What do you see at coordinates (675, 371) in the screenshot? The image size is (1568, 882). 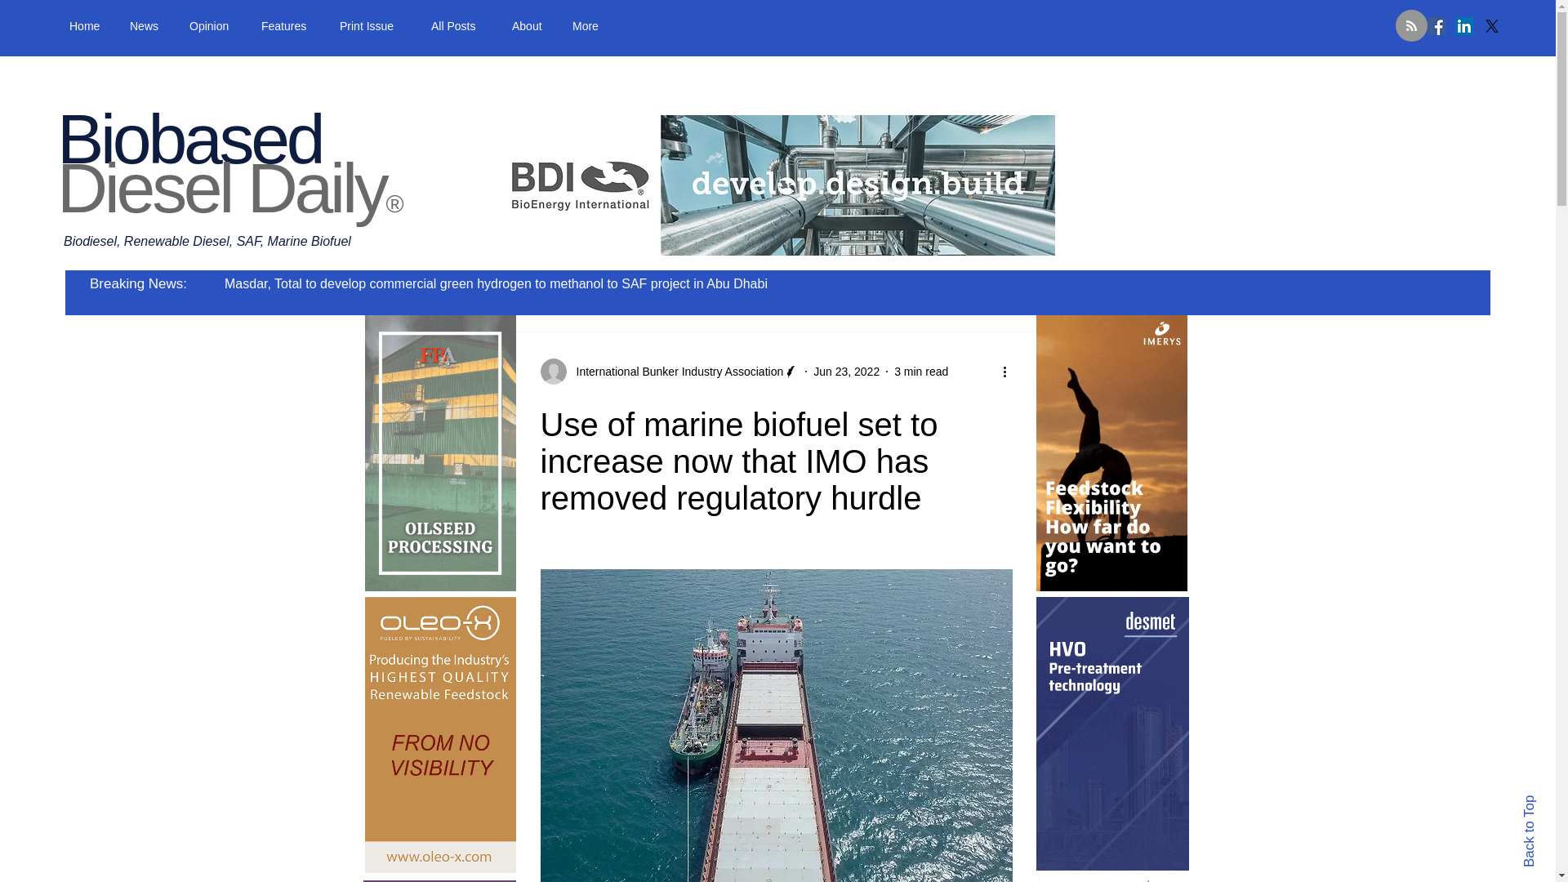 I see `International Bunker Industry Association` at bounding box center [675, 371].